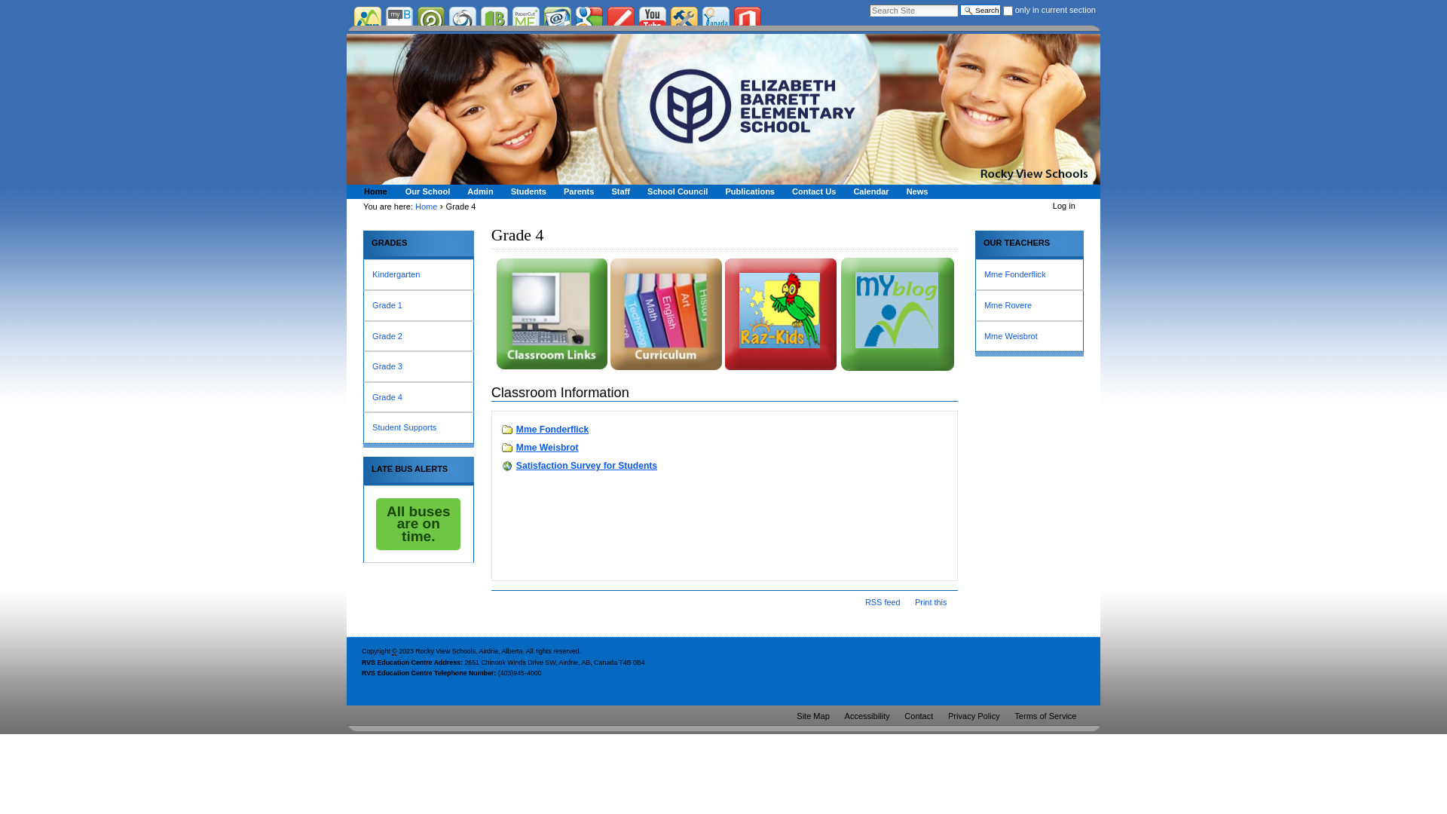  What do you see at coordinates (1064, 206) in the screenshot?
I see `Log in` at bounding box center [1064, 206].